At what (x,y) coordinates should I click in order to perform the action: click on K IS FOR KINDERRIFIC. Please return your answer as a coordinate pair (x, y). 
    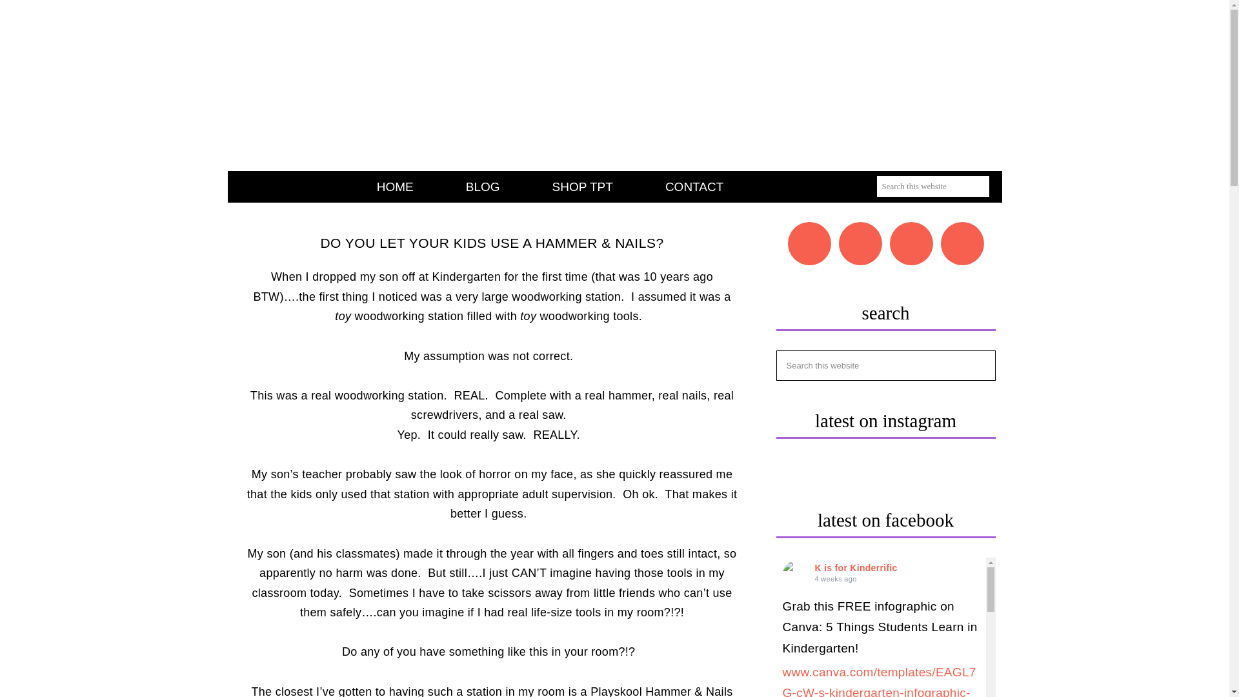
    Looking at the image, I should click on (614, 90).